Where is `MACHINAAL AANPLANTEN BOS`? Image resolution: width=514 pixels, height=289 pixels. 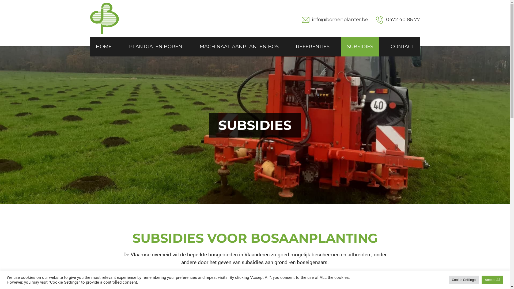
MACHINAAL AANPLANTEN BOS is located at coordinates (239, 47).